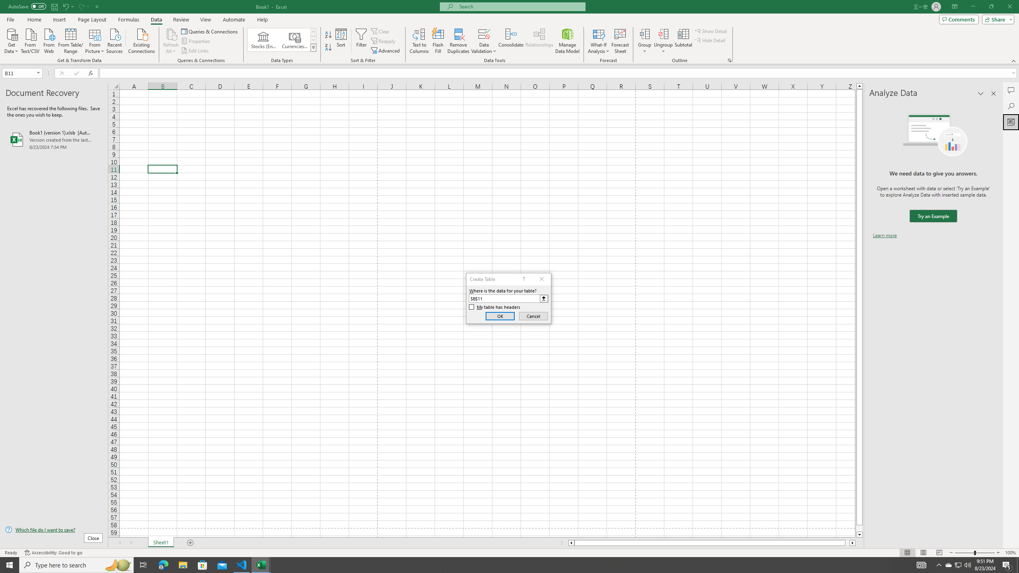 Image resolution: width=1019 pixels, height=573 pixels. I want to click on Normal, so click(907, 553).